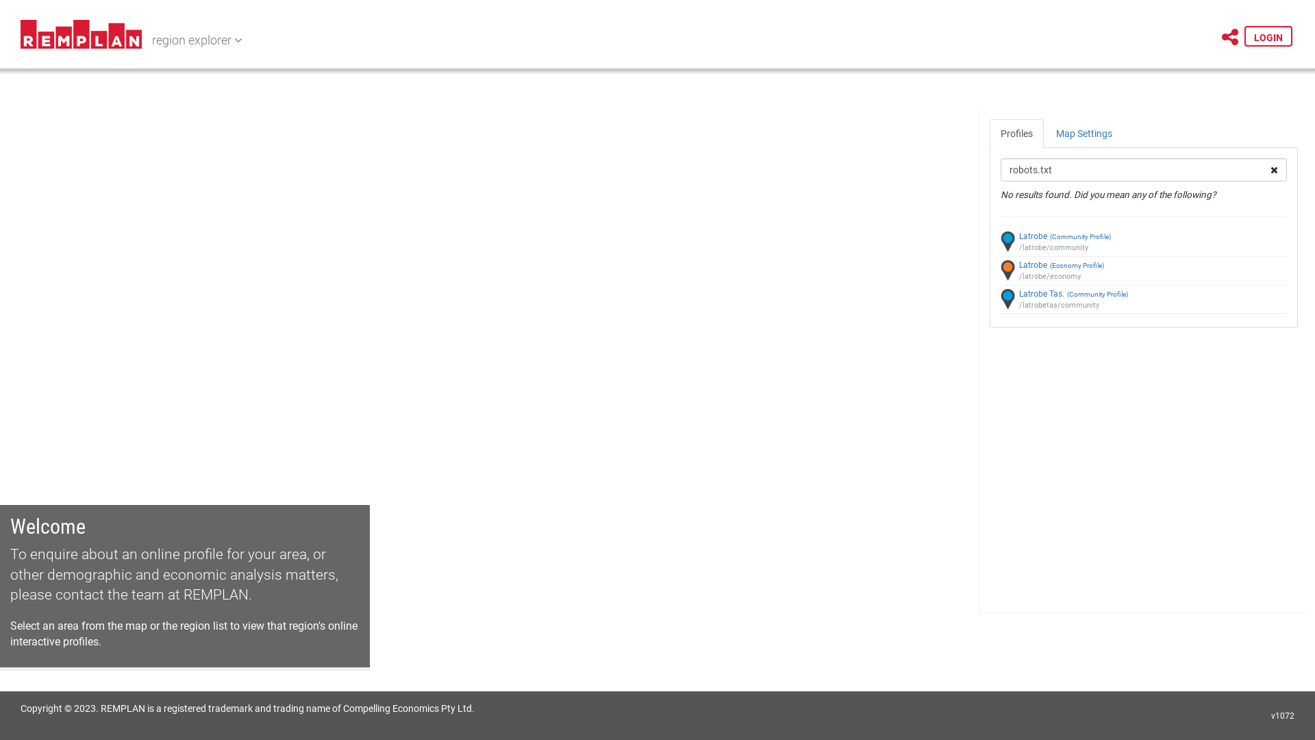  I want to click on LOGIN, so click(1268, 36).